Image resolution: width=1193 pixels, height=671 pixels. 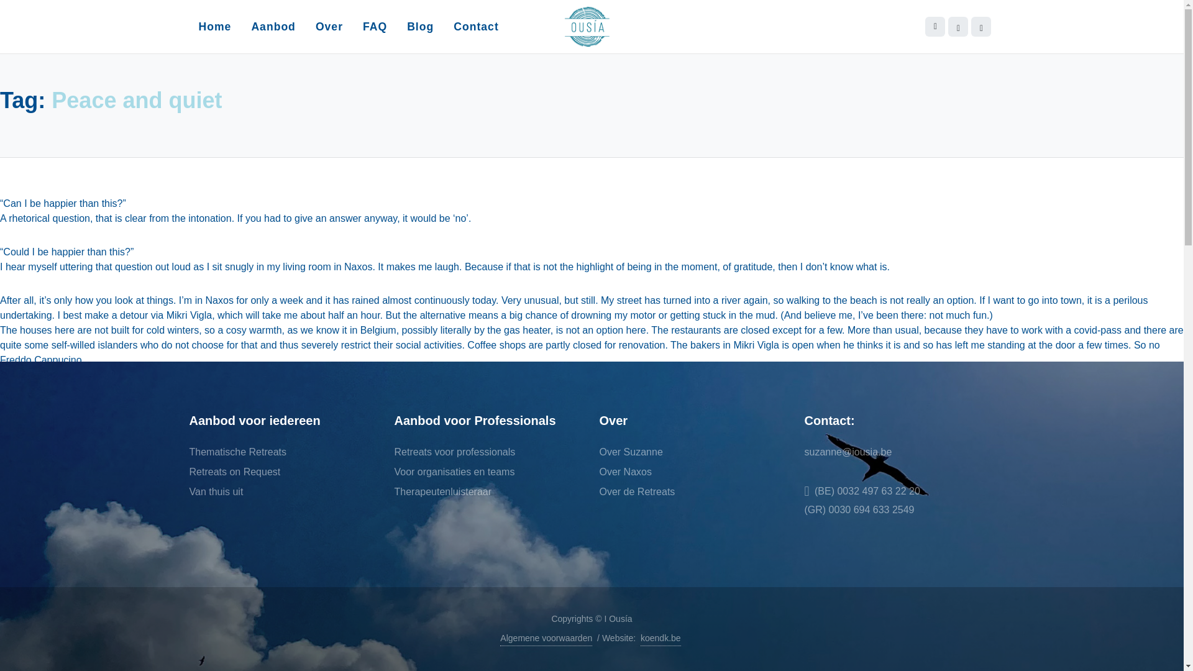 I want to click on Aanbod, so click(x=273, y=26).